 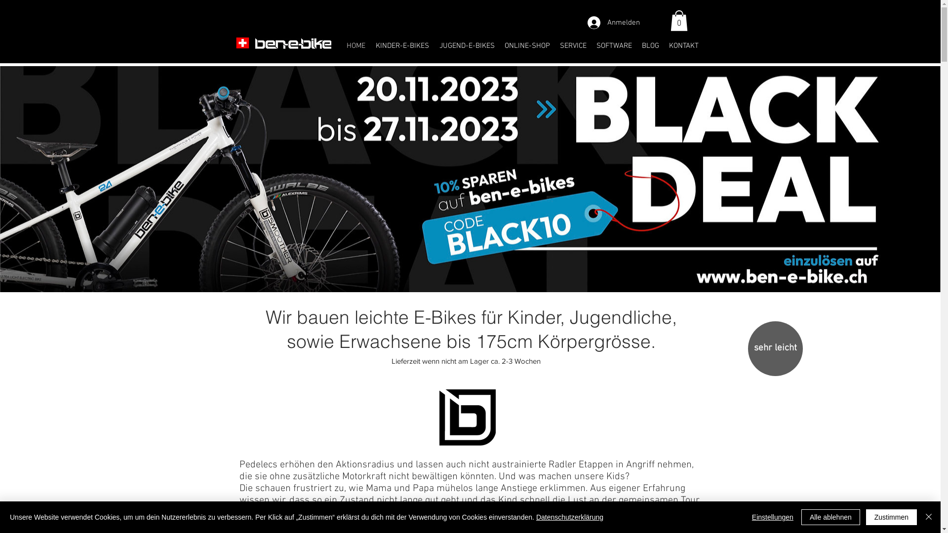 I want to click on Zustimmen, so click(x=892, y=517).